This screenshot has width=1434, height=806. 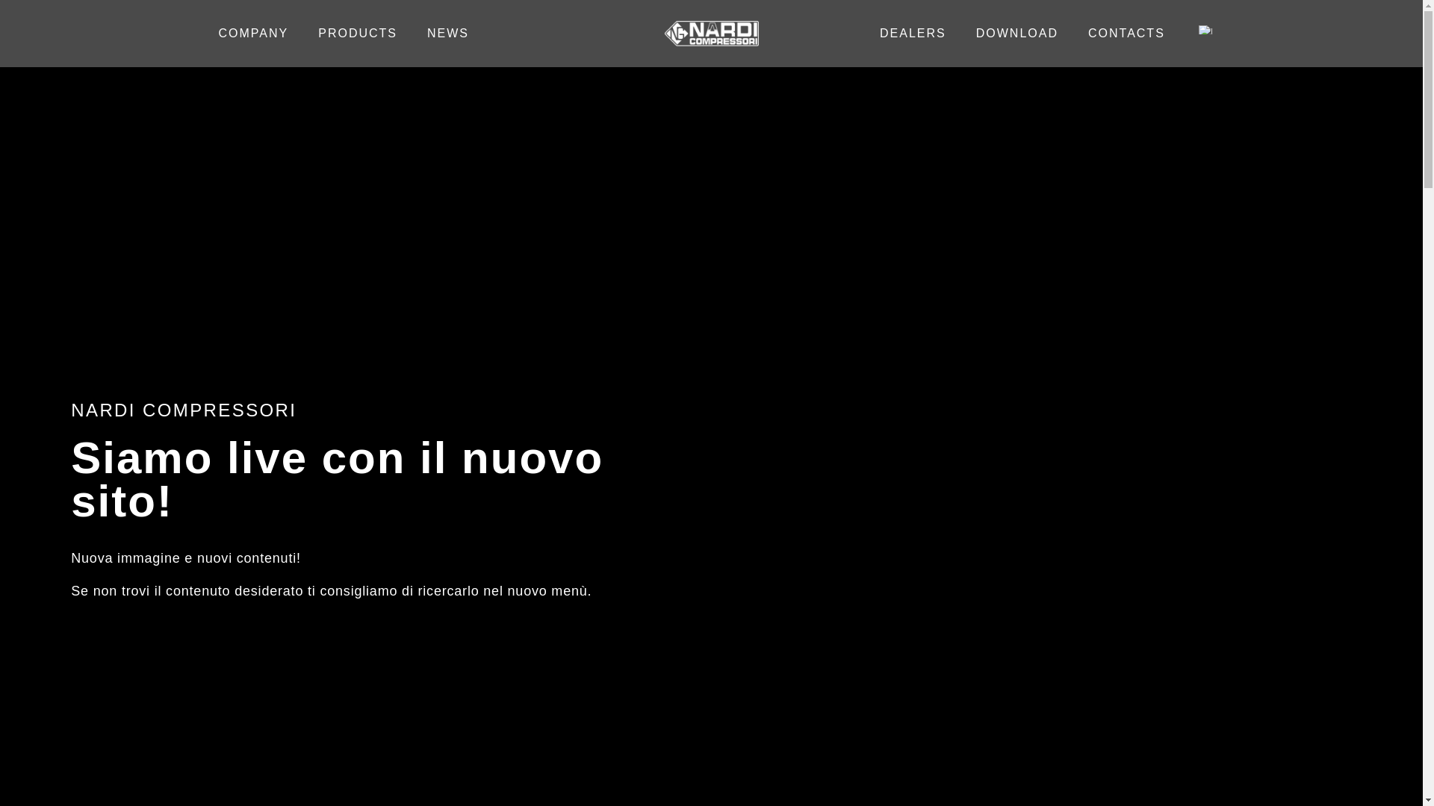 What do you see at coordinates (913, 33) in the screenshot?
I see `DEALERS` at bounding box center [913, 33].